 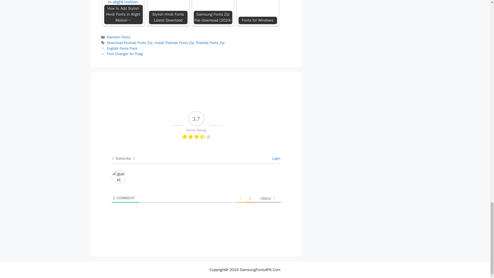 What do you see at coordinates (119, 37) in the screenshot?
I see `Random Fonts` at bounding box center [119, 37].